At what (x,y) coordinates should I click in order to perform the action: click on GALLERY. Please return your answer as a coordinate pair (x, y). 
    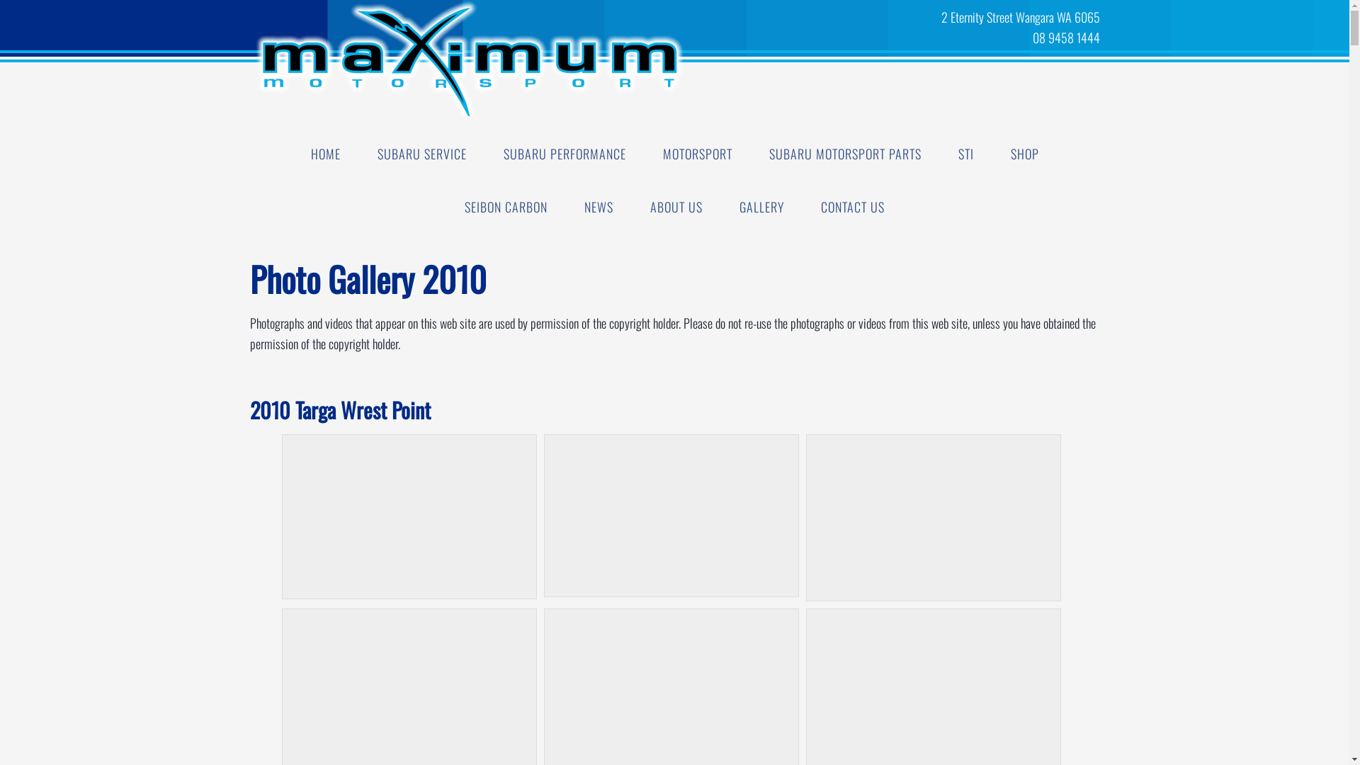
    Looking at the image, I should click on (762, 207).